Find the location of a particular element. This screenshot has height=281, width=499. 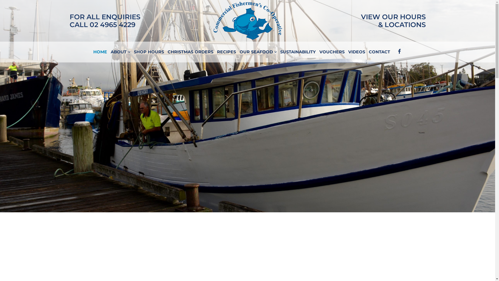

OUR SEAFOOD is located at coordinates (258, 52).